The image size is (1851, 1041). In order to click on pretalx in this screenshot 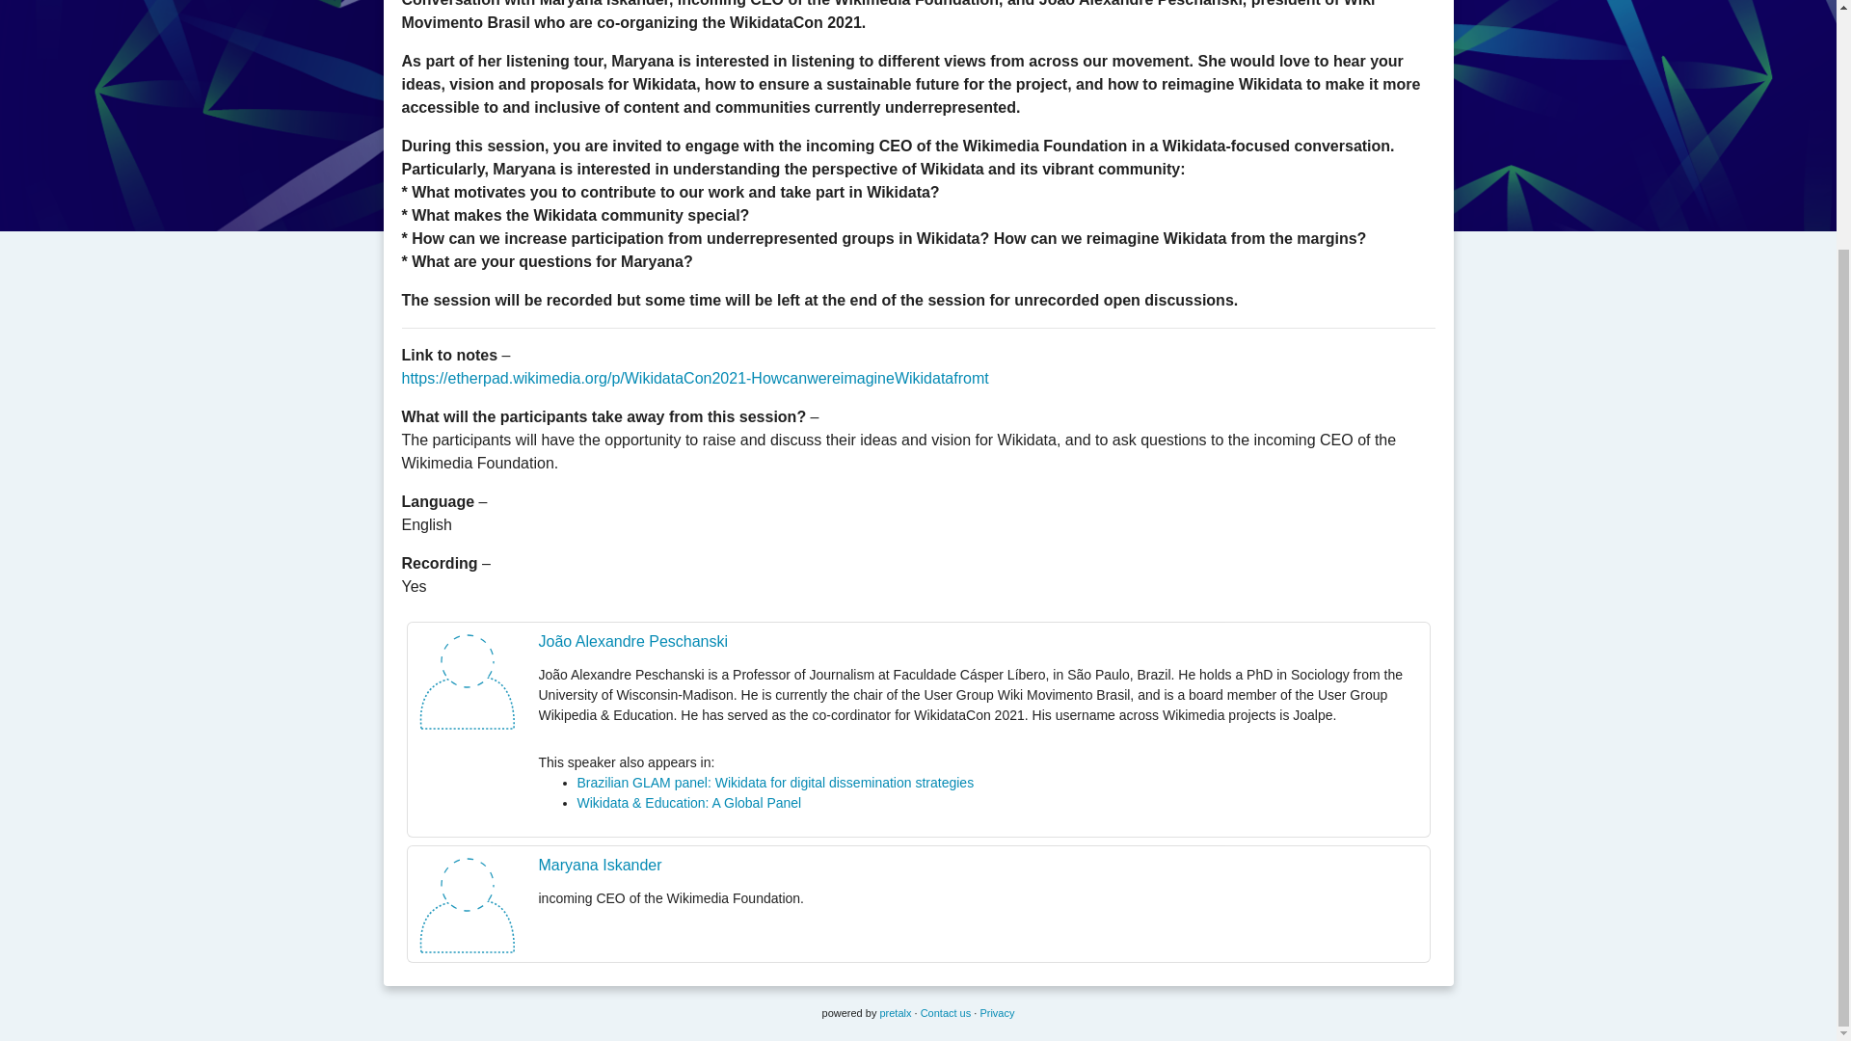, I will do `click(895, 1013)`.